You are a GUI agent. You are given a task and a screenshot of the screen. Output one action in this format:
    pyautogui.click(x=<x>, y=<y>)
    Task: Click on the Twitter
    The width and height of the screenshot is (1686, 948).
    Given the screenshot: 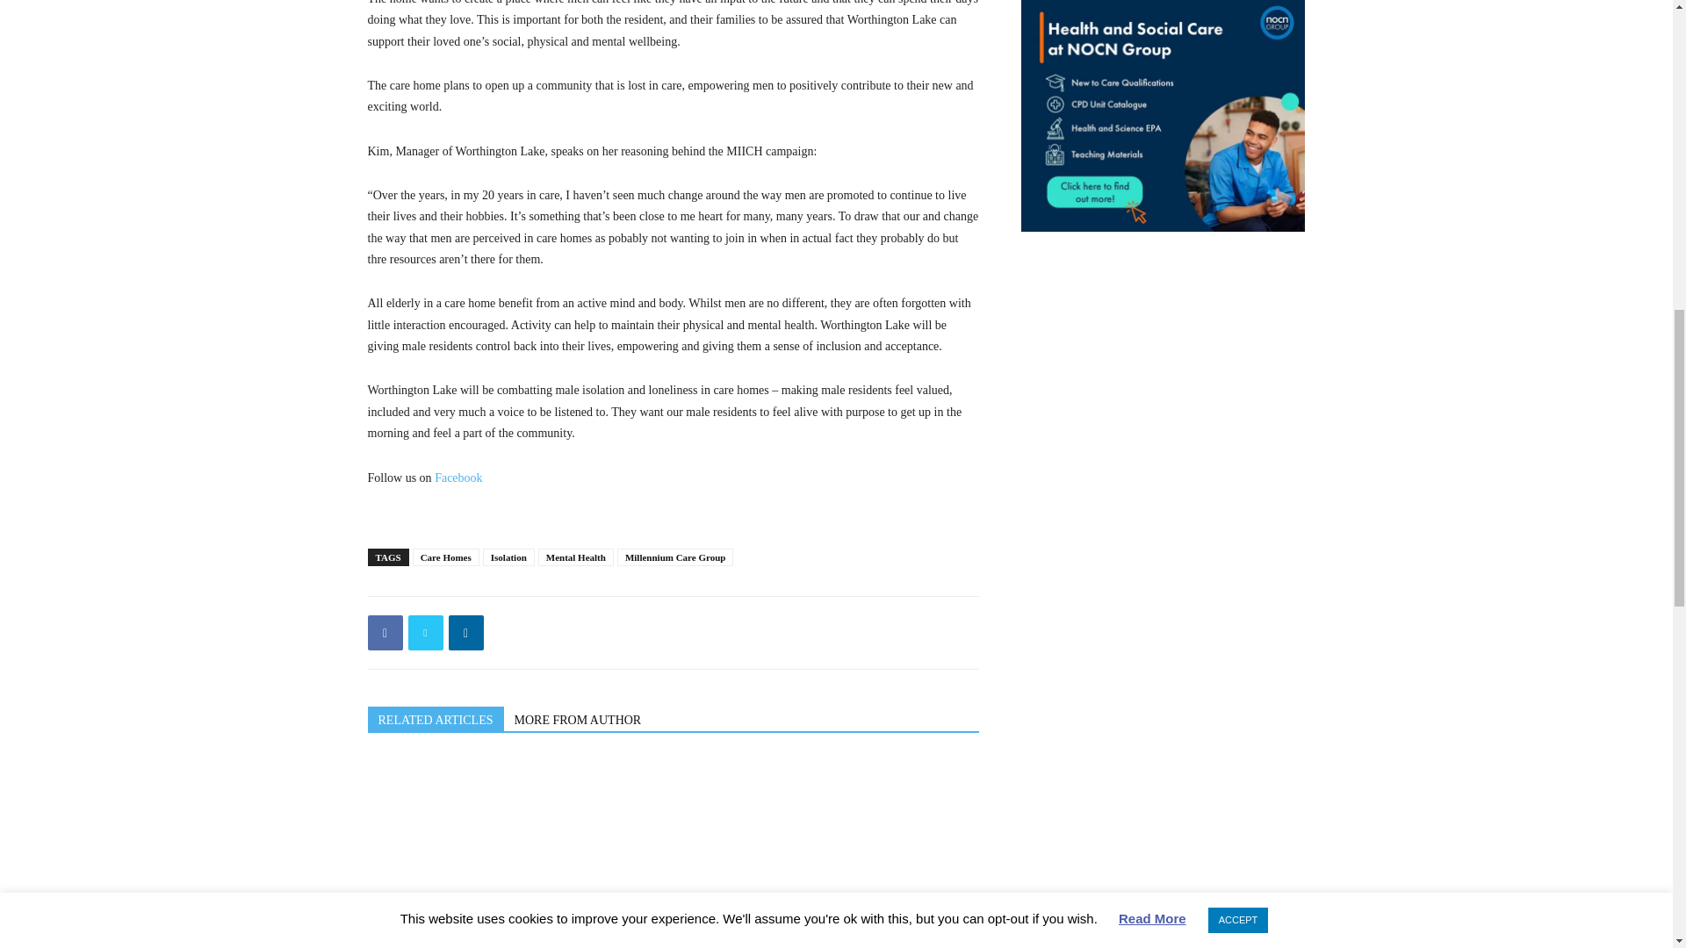 What is the action you would take?
    pyautogui.click(x=425, y=632)
    